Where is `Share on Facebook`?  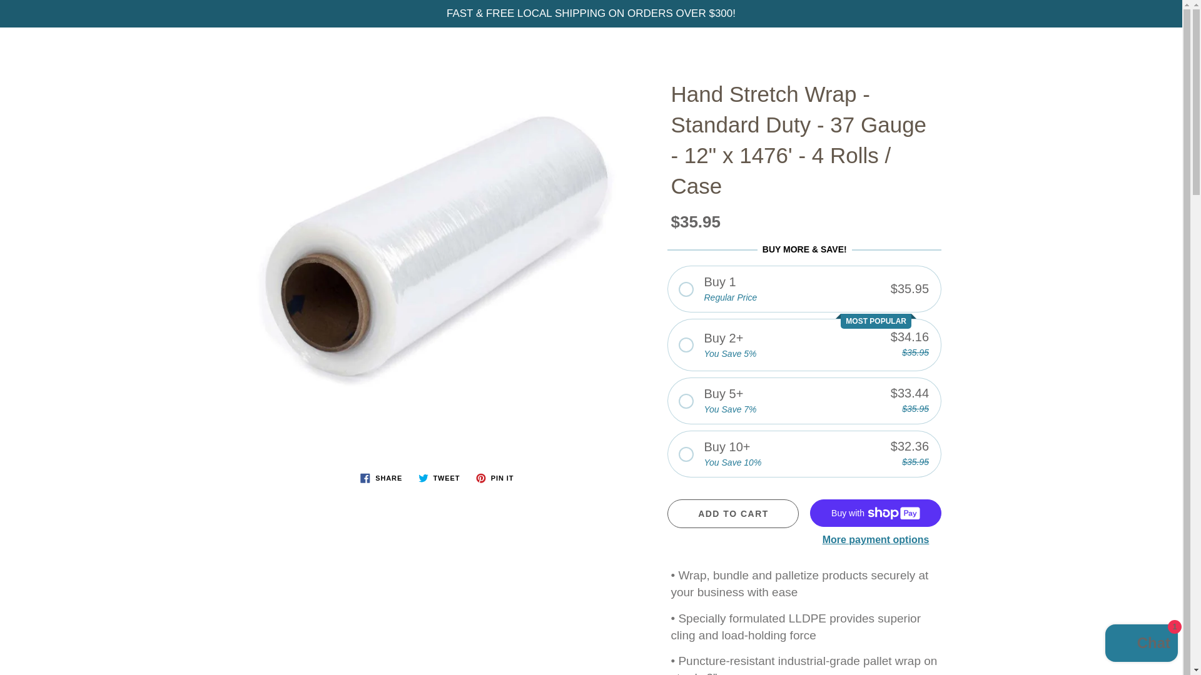
Share on Facebook is located at coordinates (381, 477).